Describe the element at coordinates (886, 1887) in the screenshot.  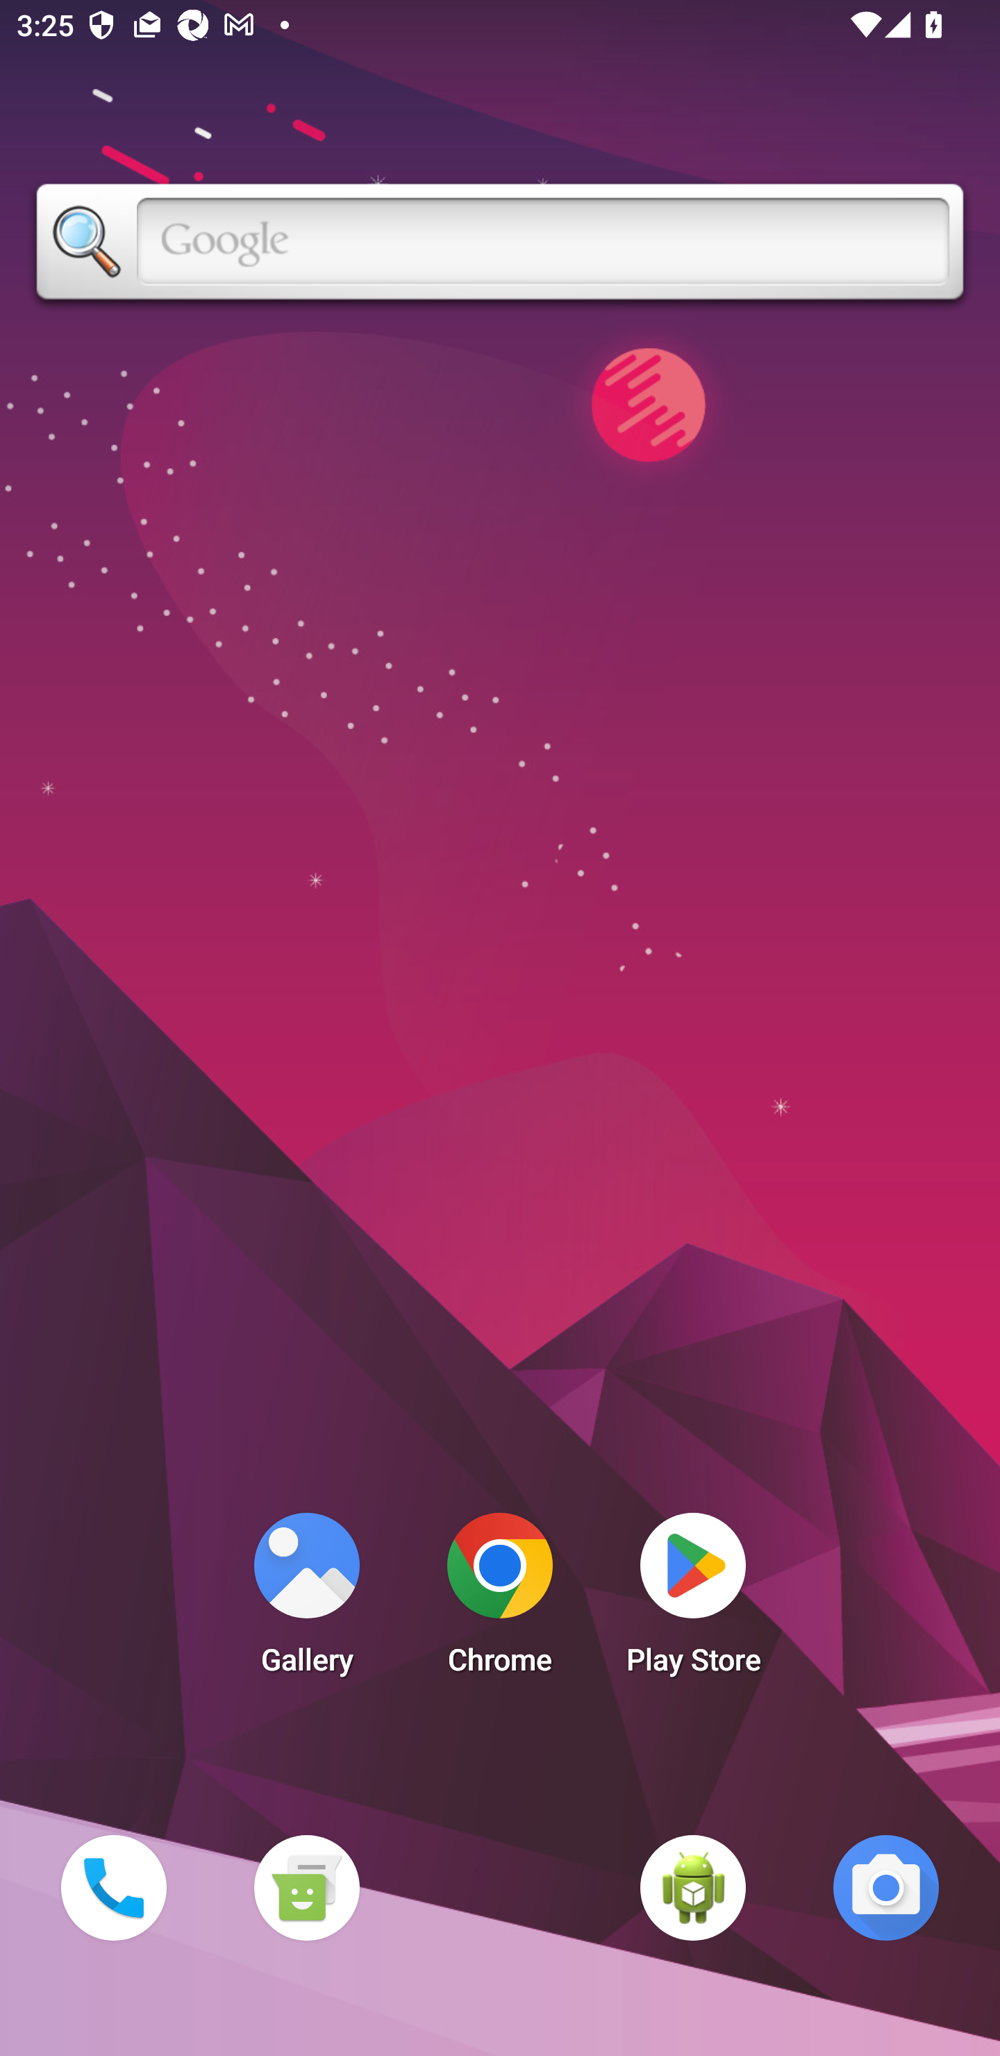
I see `Camera` at that location.